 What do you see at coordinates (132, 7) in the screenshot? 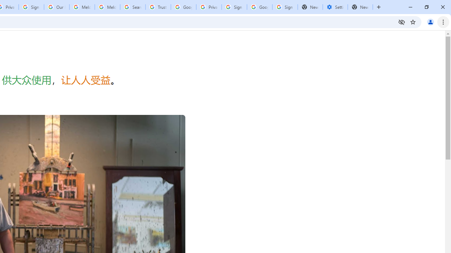
I see `Search our Doodle Library Collection - Google Doodles` at bounding box center [132, 7].